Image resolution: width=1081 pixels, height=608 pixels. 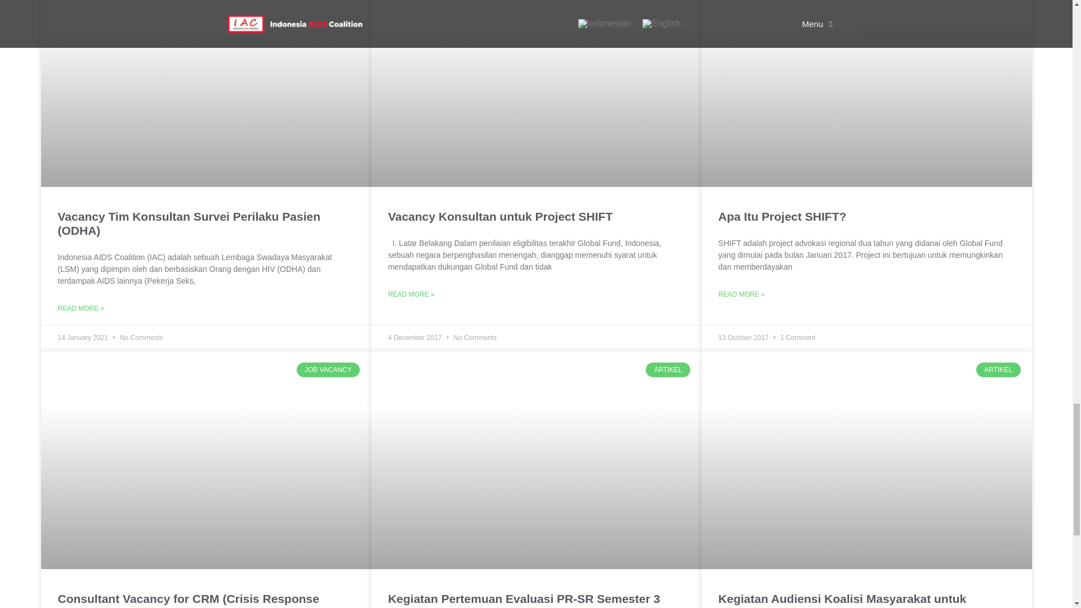 I want to click on Kegiatan Pertemuan Evaluasi PR-SR Semester 3, so click(x=524, y=598).